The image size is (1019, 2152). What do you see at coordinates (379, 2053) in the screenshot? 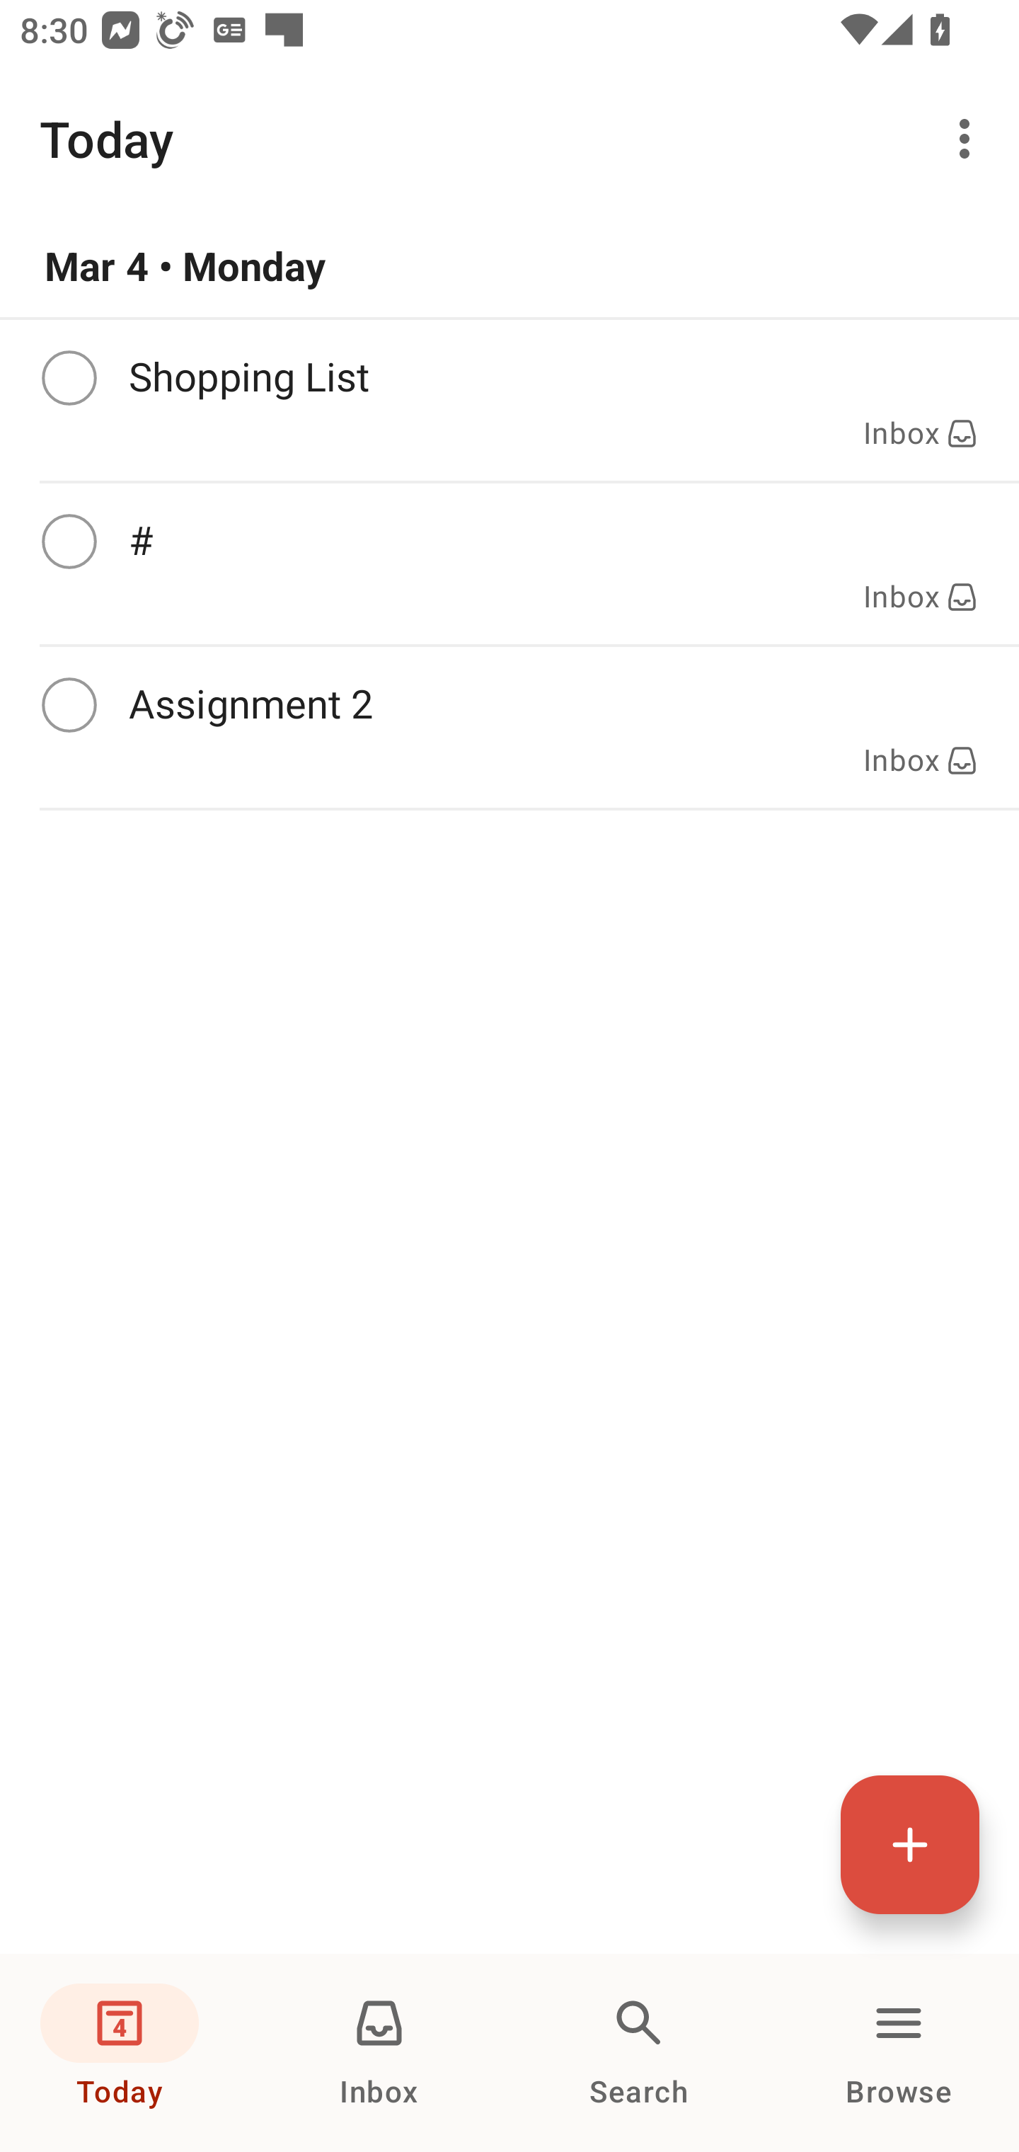
I see `Inbox` at bounding box center [379, 2053].